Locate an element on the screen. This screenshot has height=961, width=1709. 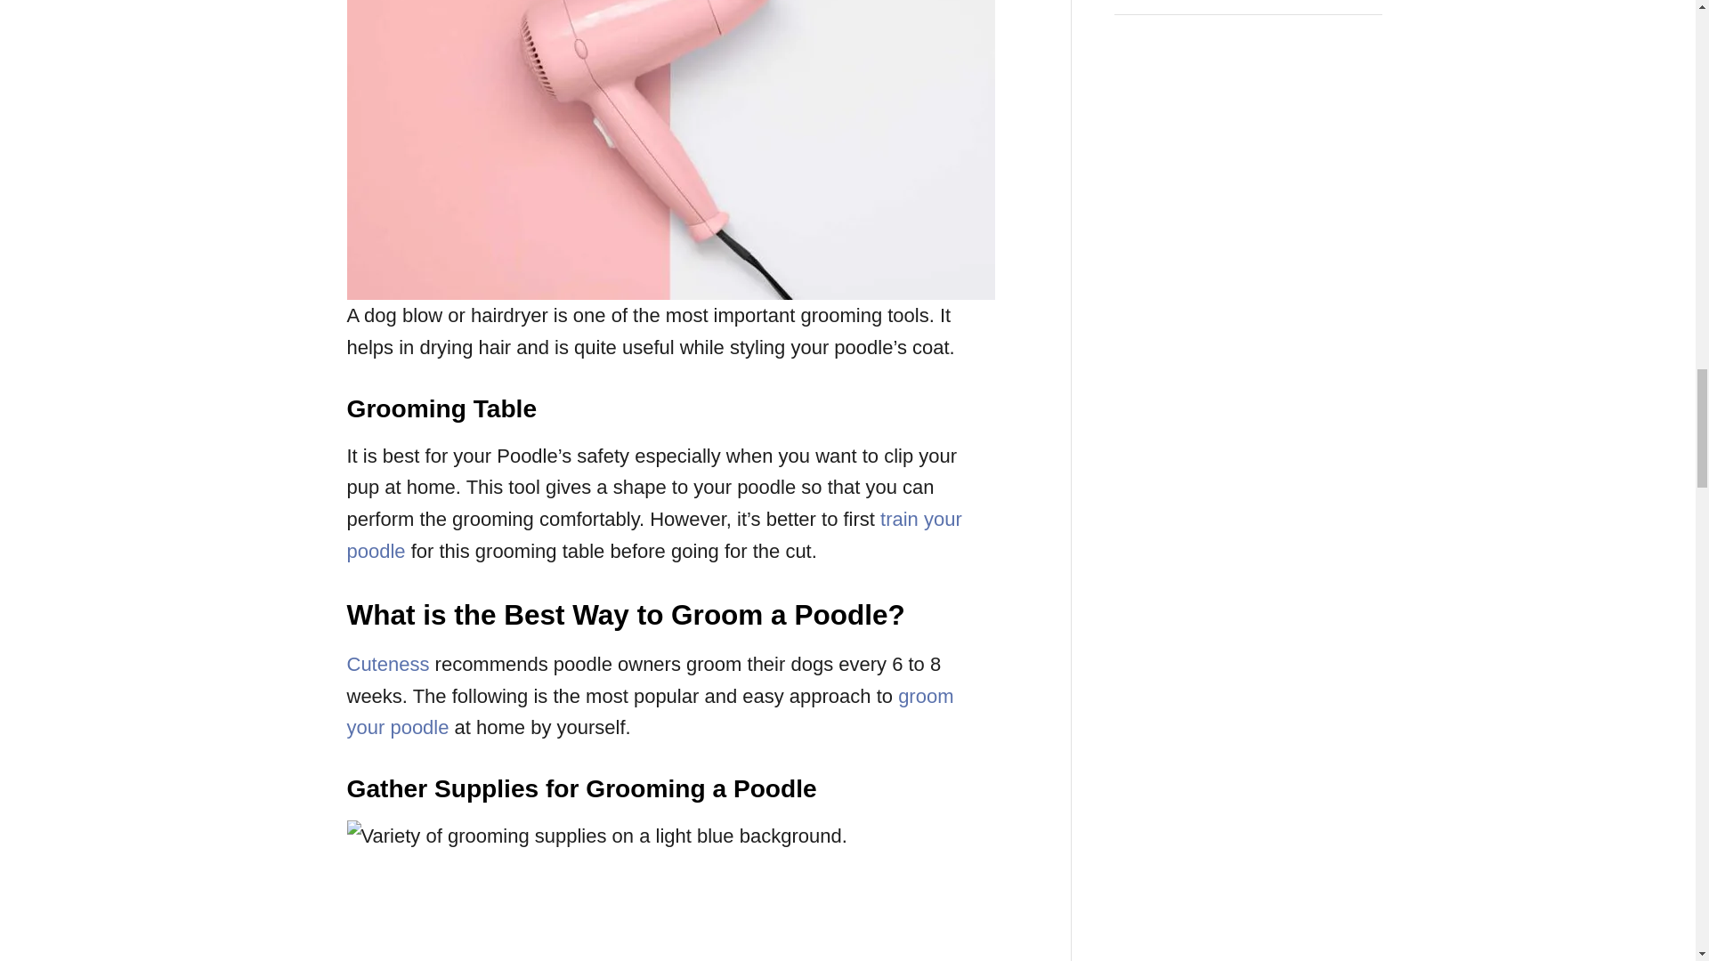
groom your poodle is located at coordinates (650, 712).